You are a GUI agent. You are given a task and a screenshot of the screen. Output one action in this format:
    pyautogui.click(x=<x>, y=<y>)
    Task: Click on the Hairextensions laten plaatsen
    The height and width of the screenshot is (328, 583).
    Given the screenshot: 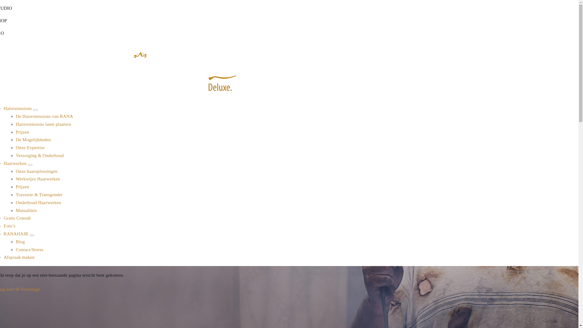 What is the action you would take?
    pyautogui.click(x=43, y=124)
    